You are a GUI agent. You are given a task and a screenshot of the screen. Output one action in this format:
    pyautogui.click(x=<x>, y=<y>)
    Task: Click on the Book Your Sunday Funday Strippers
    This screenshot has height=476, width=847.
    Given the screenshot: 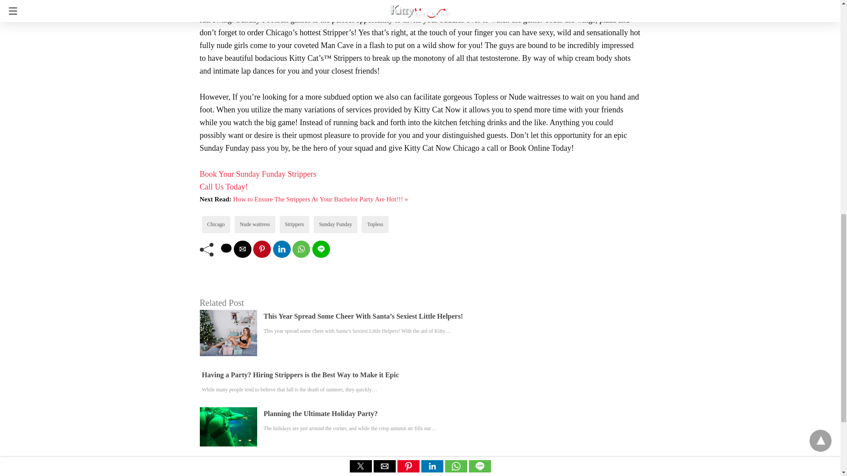 What is the action you would take?
    pyautogui.click(x=258, y=174)
    